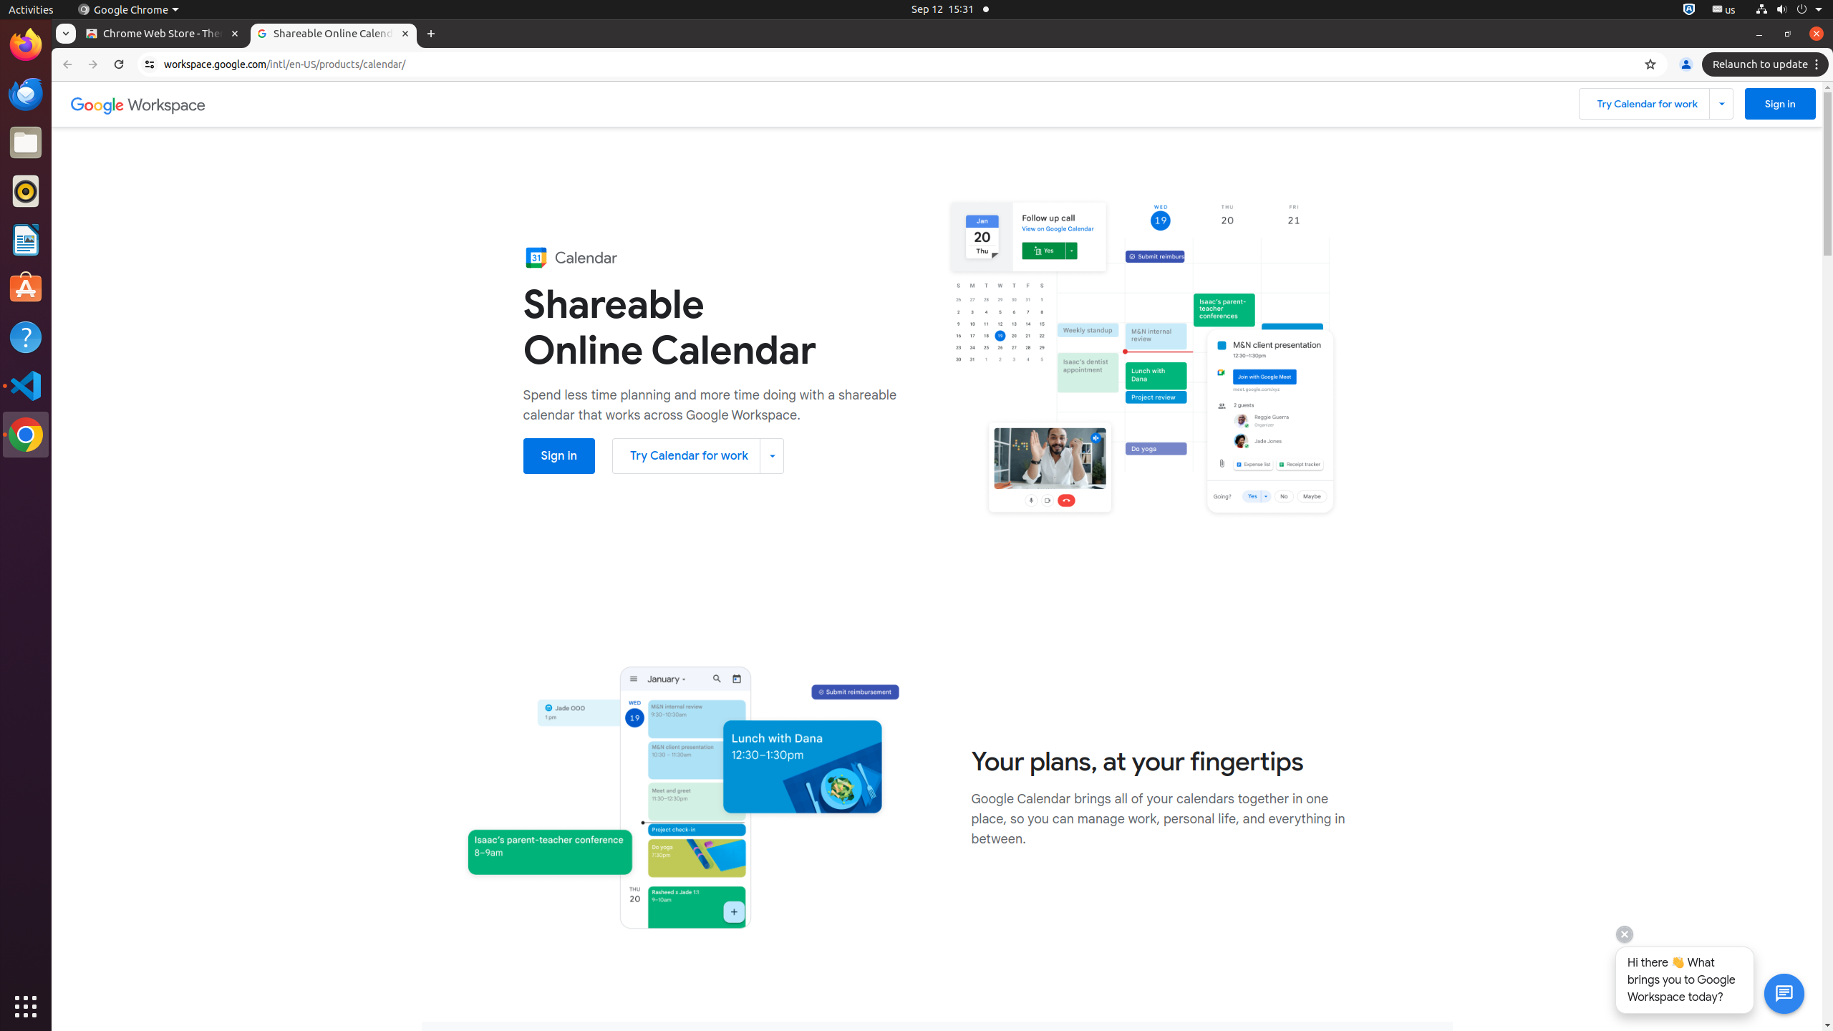 Image resolution: width=1833 pixels, height=1031 pixels. I want to click on :1.21/StatusNotifierItem, so click(1724, 10).